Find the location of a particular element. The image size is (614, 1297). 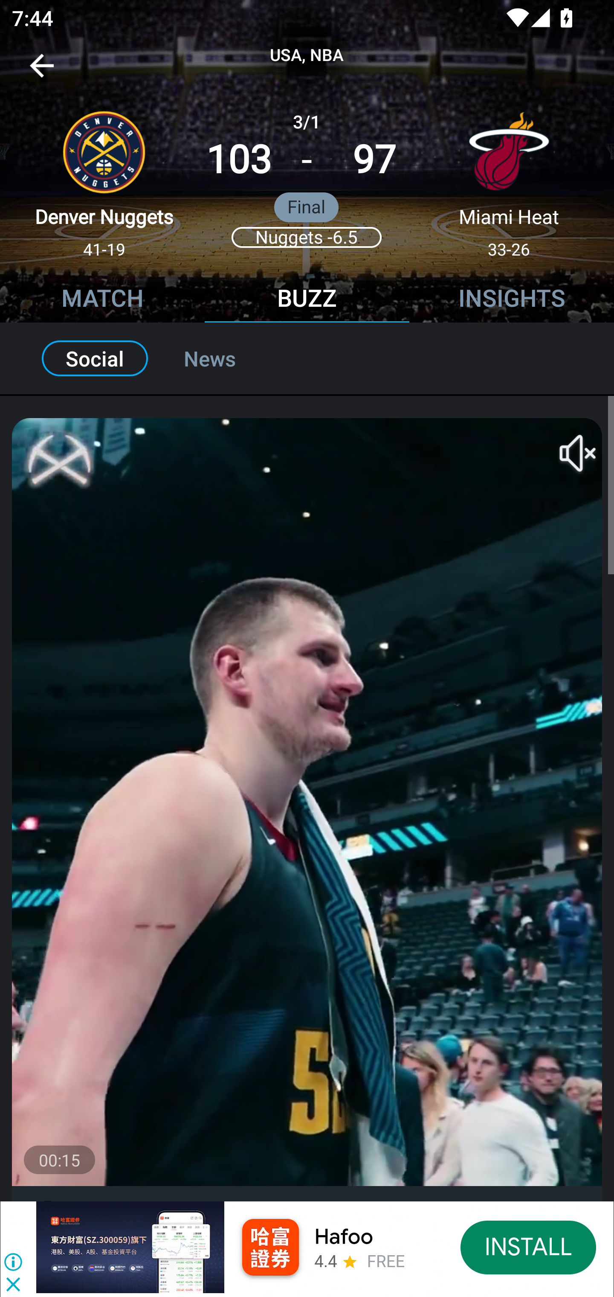

103 is located at coordinates (239, 160).